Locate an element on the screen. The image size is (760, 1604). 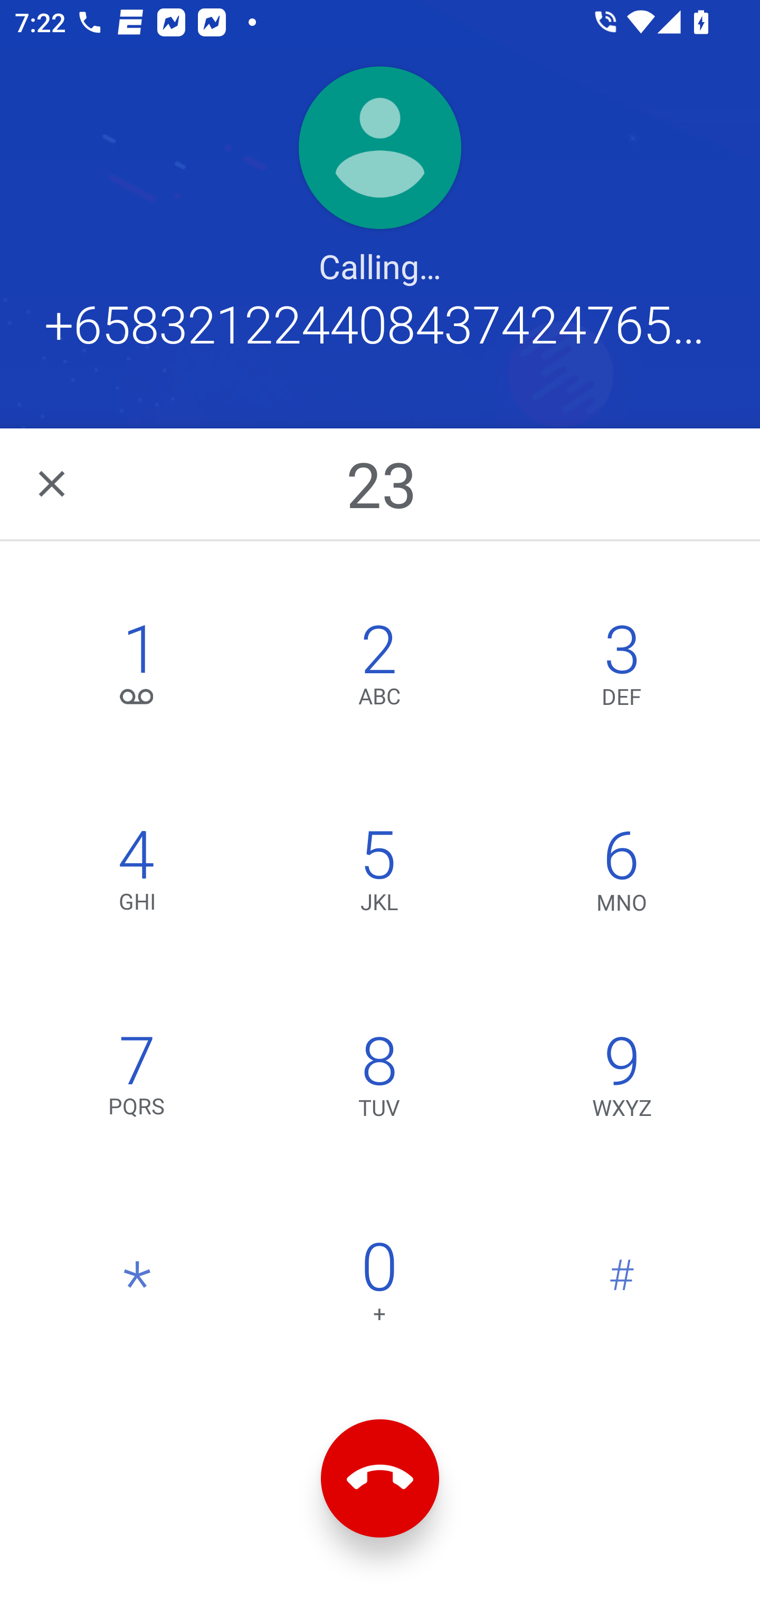
* is located at coordinates (137, 1286).